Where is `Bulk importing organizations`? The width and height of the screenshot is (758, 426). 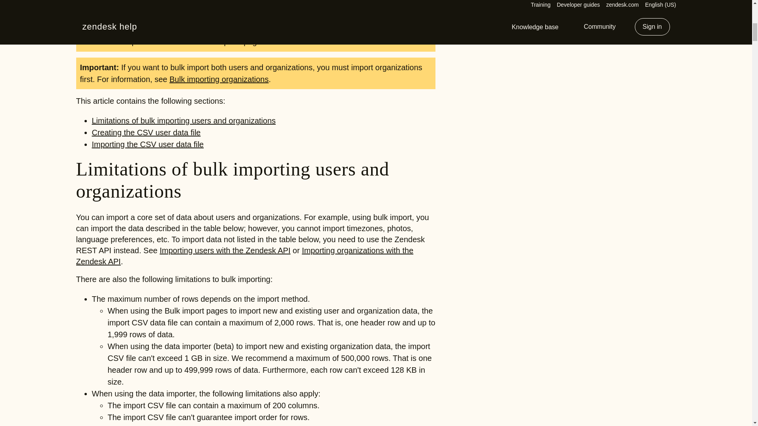
Bulk importing organizations is located at coordinates (219, 79).